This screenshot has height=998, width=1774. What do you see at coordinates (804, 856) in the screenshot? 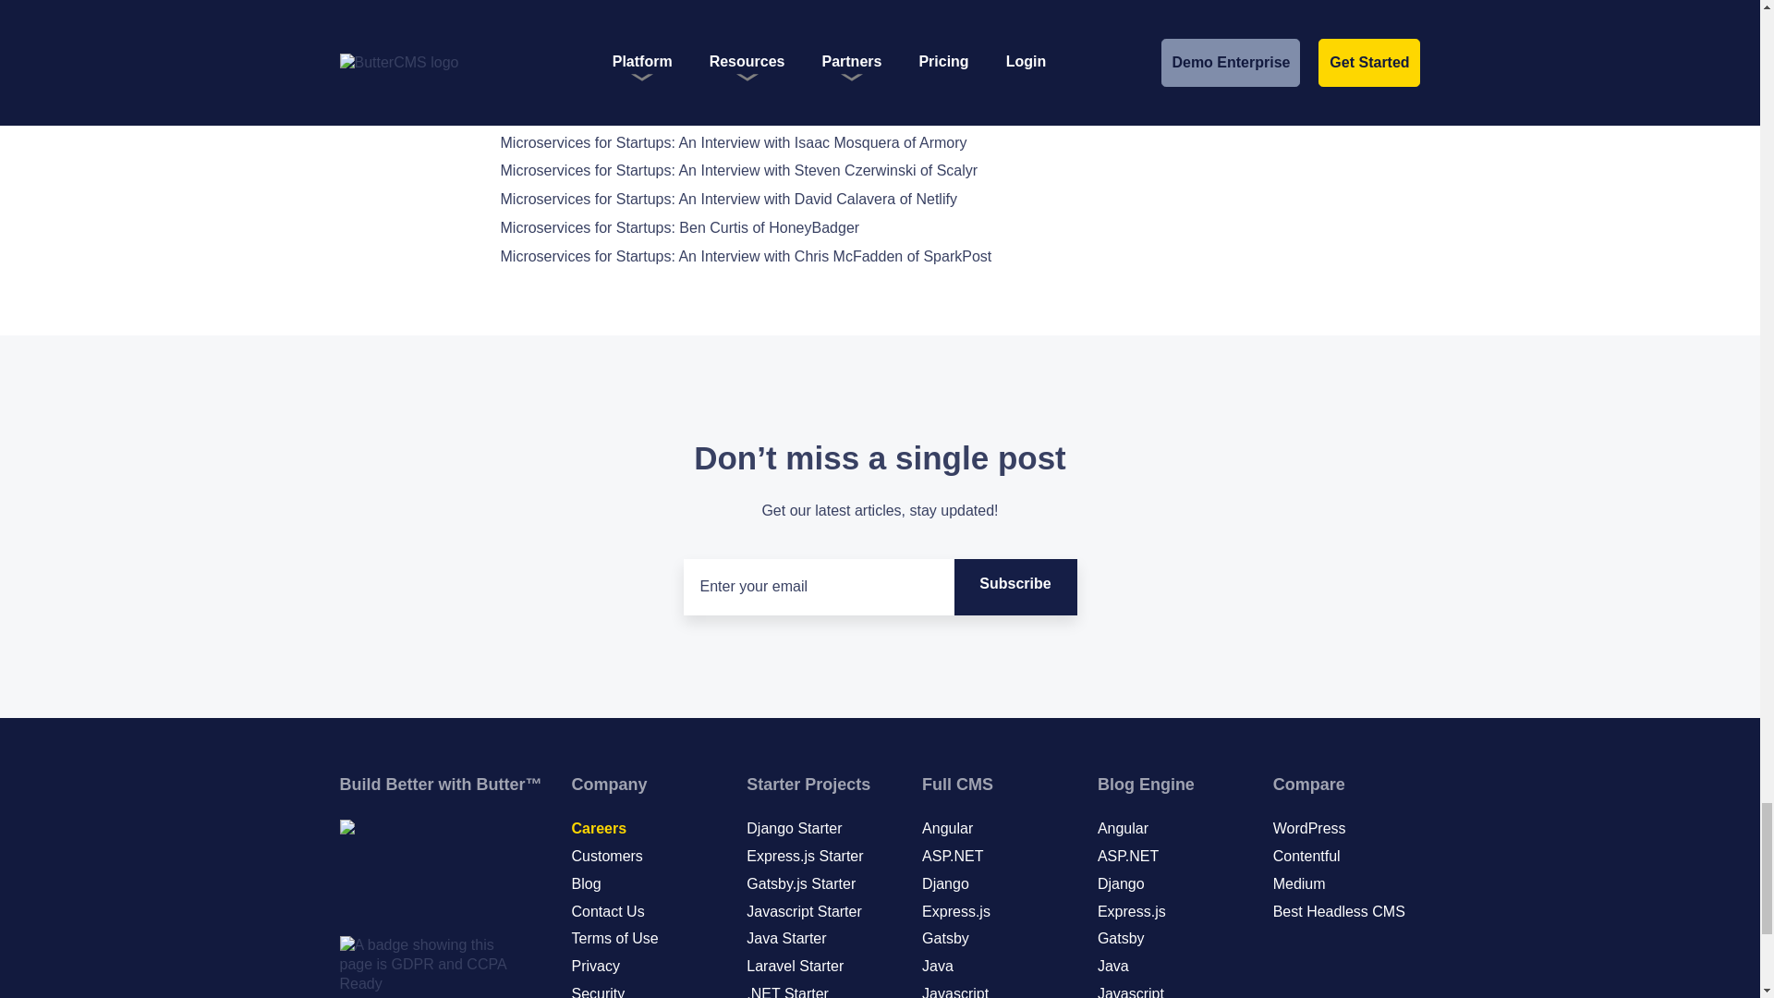
I see `Express.js Starter Project Starter Project` at bounding box center [804, 856].